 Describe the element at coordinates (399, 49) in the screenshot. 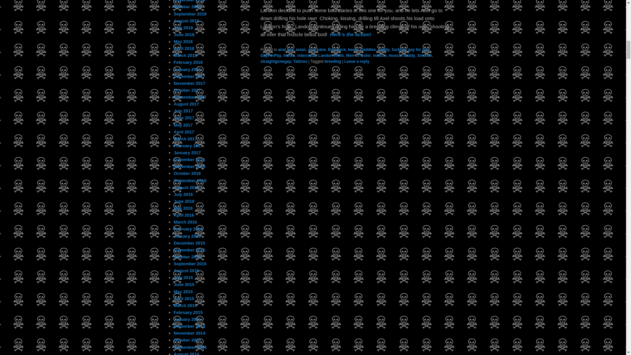

I see `fucking` at that location.